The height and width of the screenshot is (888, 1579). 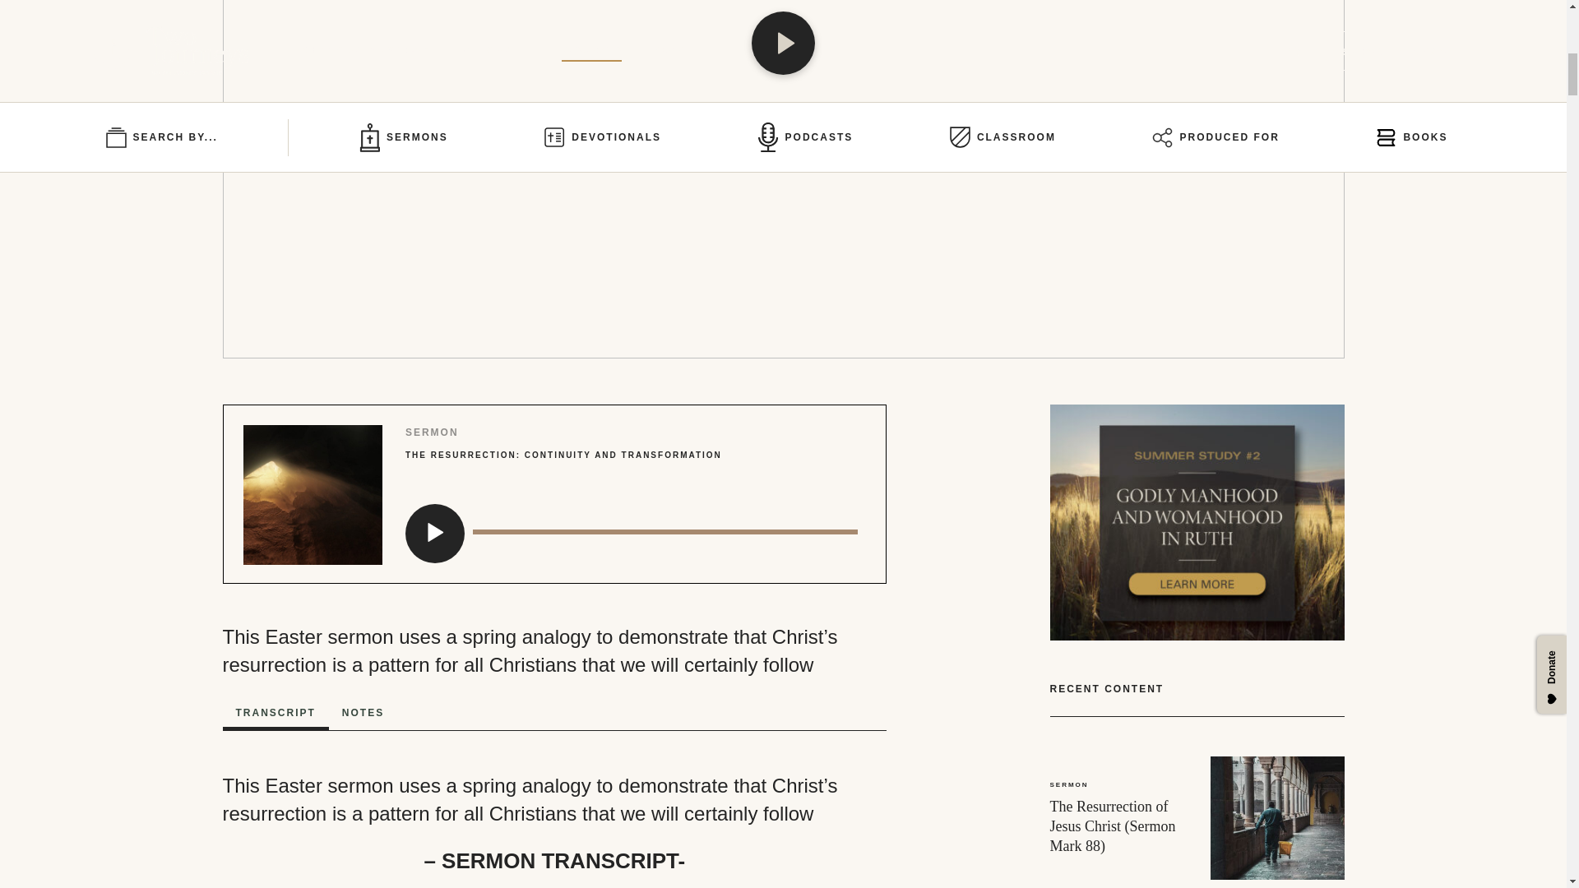 I want to click on An Invitation do Study Biblical Manhood and Womanhood, so click(x=1196, y=521).